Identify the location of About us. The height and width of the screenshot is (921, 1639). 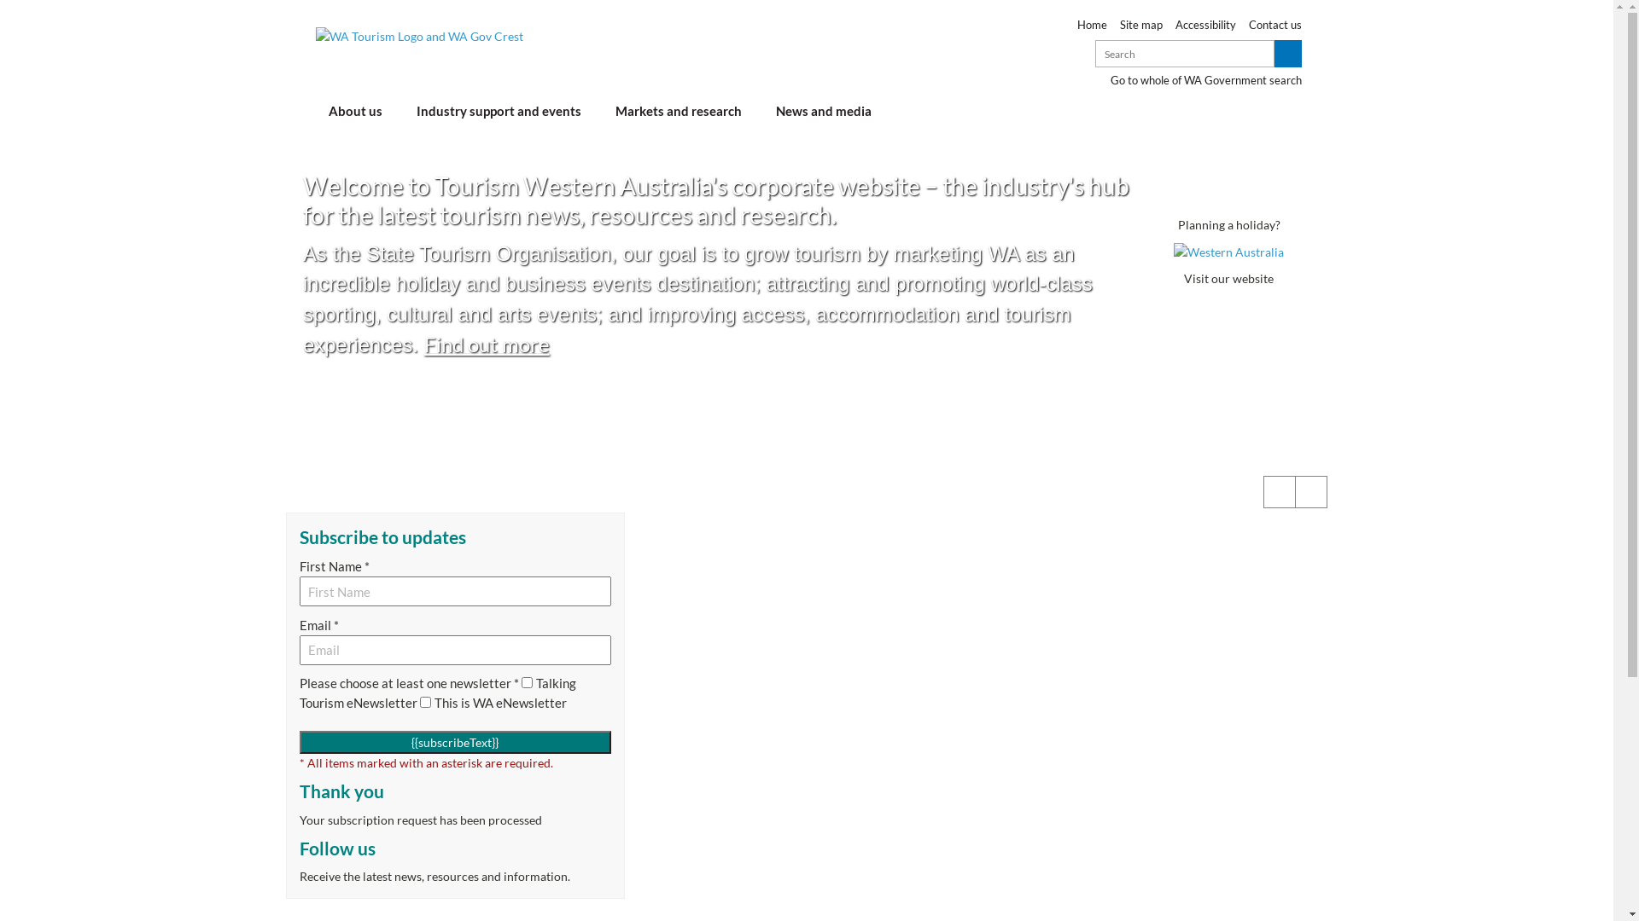
(355, 114).